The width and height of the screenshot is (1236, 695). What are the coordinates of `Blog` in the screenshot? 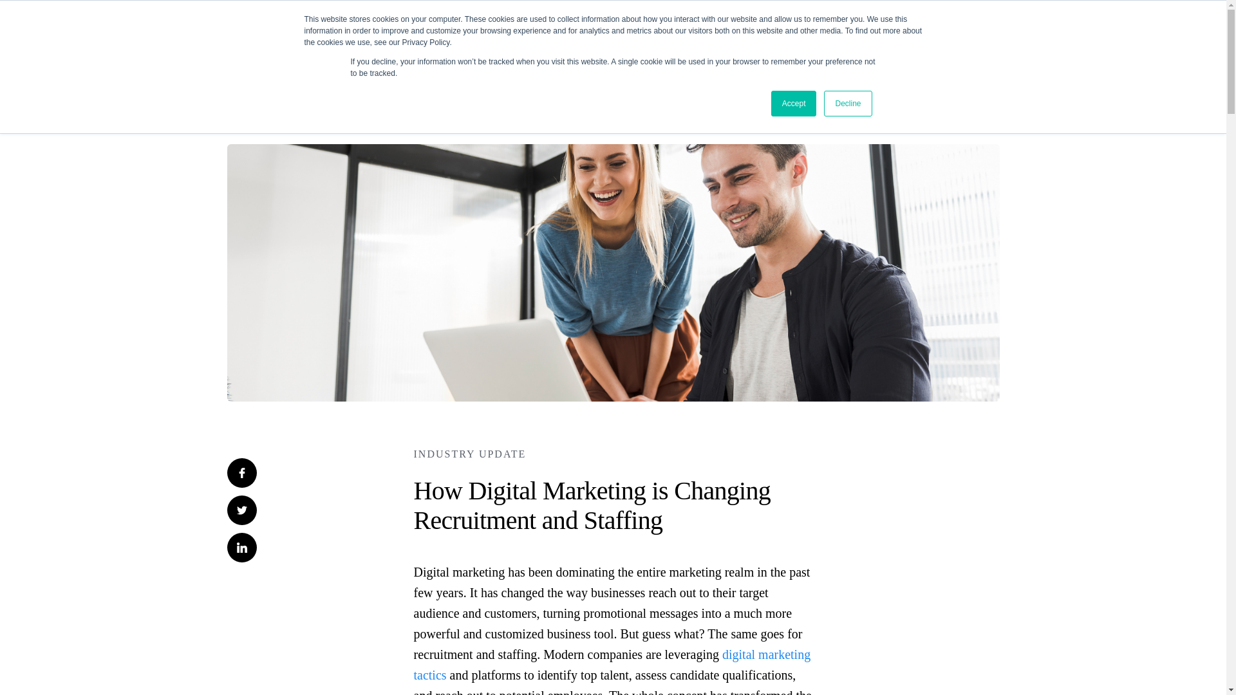 It's located at (595, 36).